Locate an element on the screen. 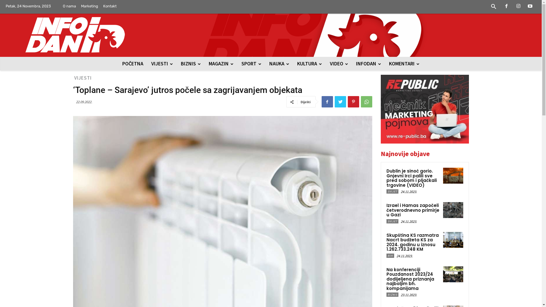 This screenshot has height=307, width=546. VIDEO is located at coordinates (339, 64).